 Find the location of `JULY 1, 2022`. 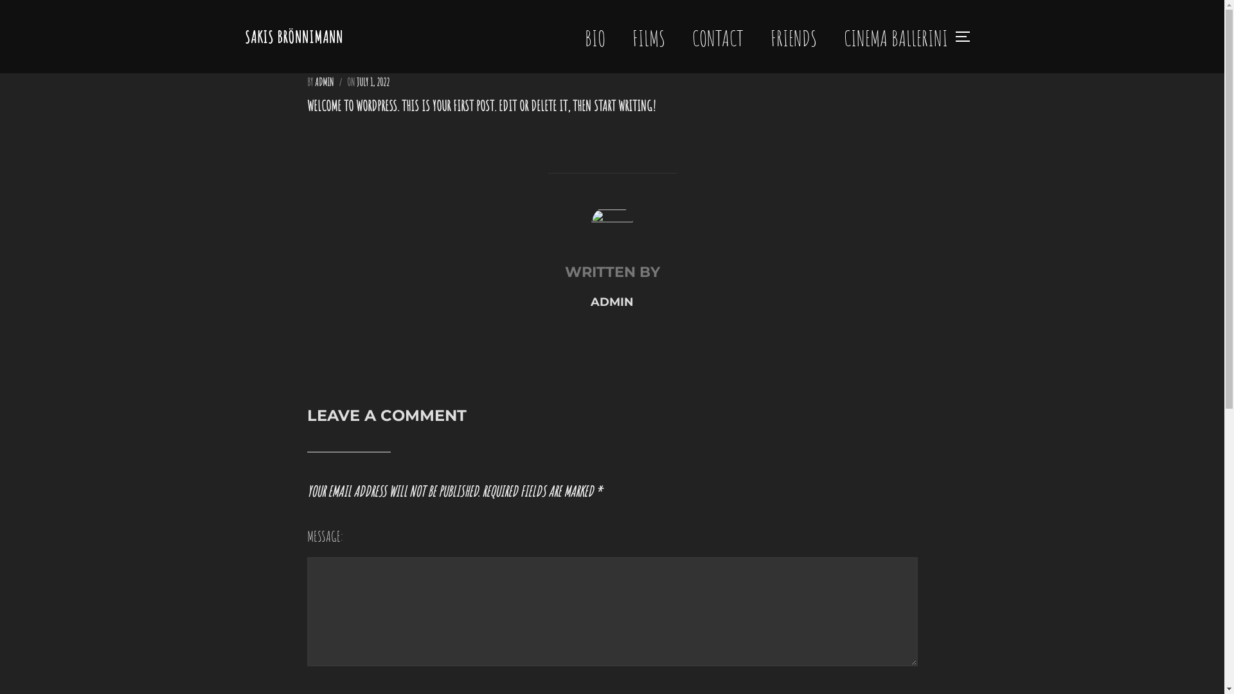

JULY 1, 2022 is located at coordinates (373, 82).